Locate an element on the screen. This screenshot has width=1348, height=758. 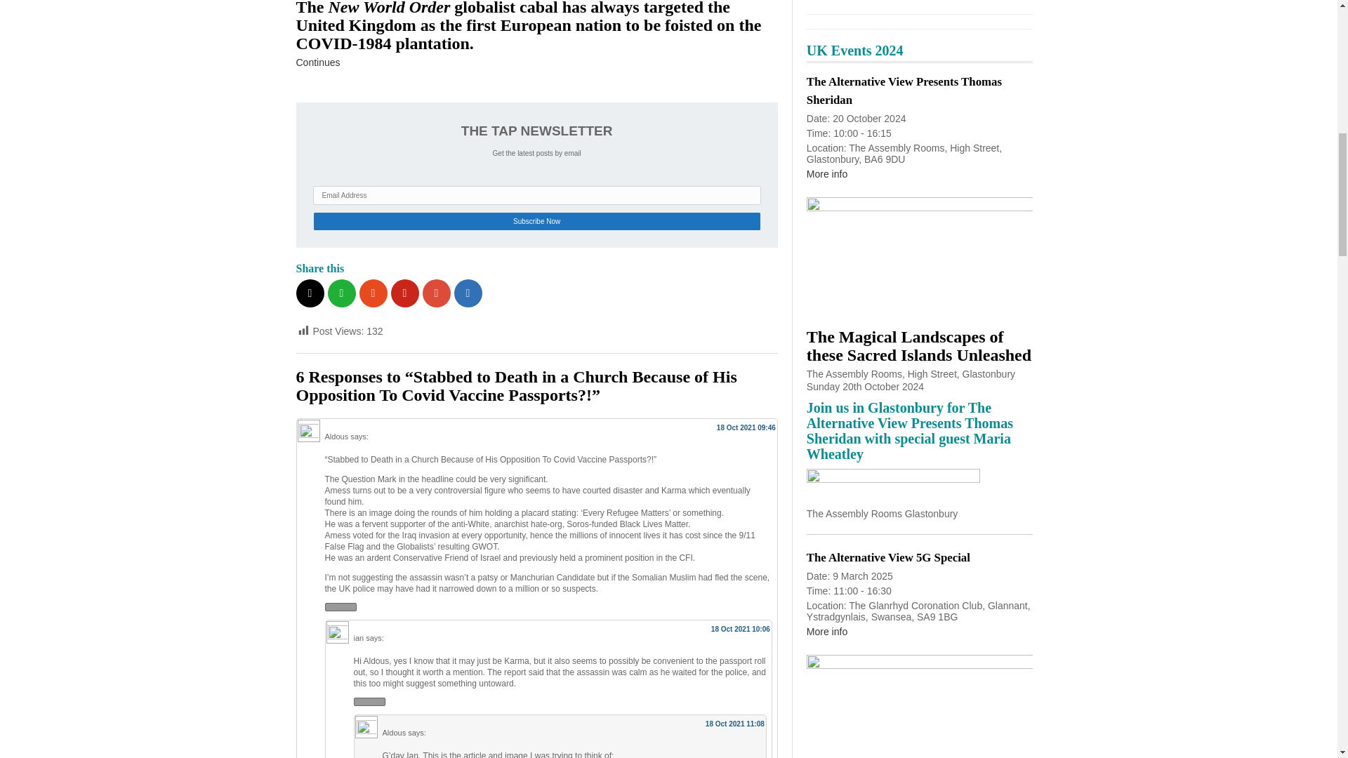
Continues is located at coordinates (319, 62).